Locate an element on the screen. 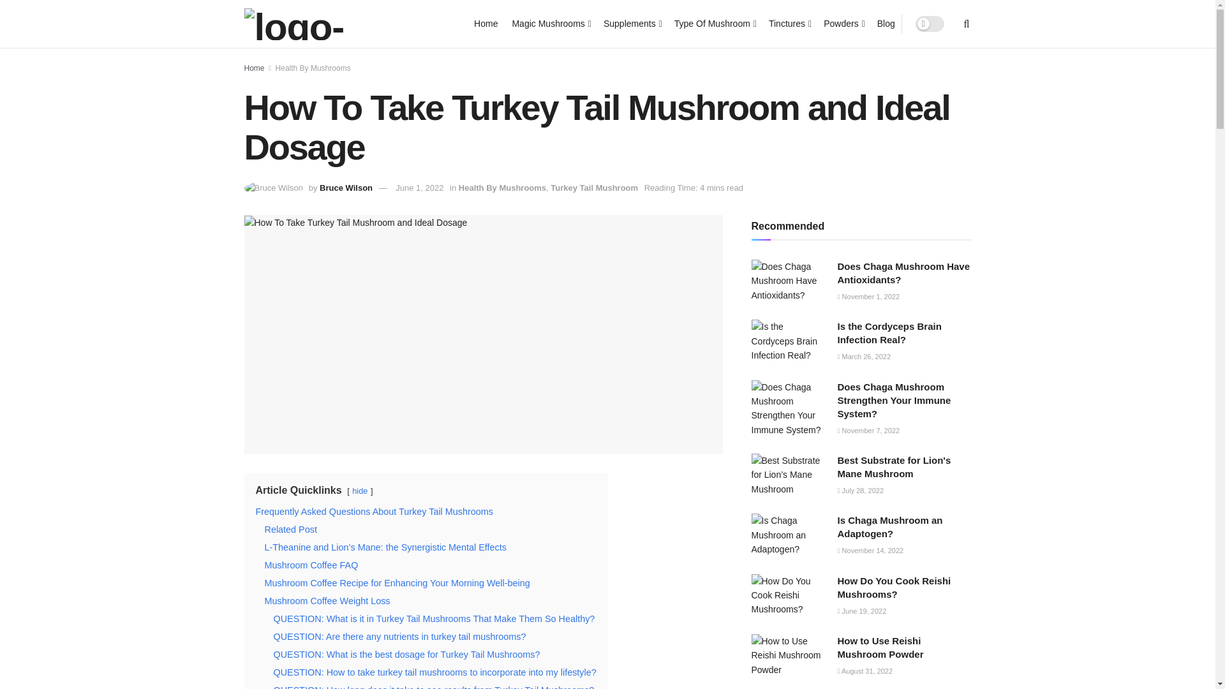 The image size is (1225, 689). Supplements is located at coordinates (632, 23).